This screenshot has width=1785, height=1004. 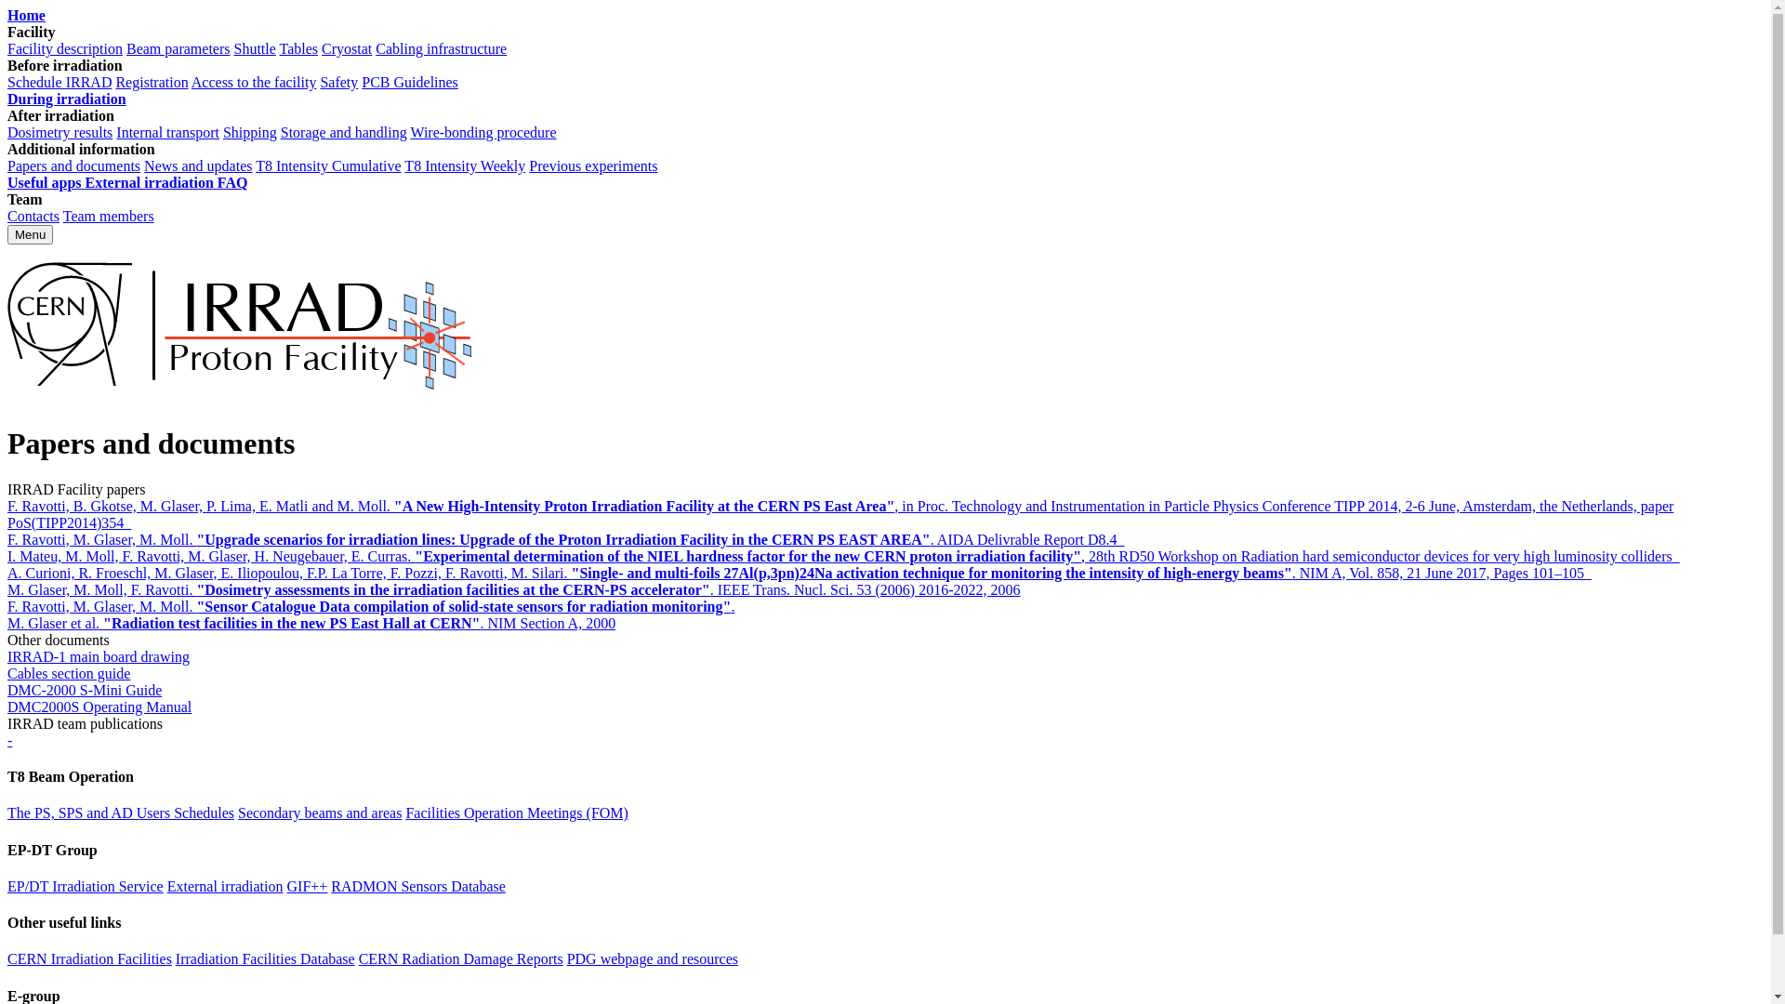 What do you see at coordinates (344, 132) in the screenshot?
I see `Storage and handling` at bounding box center [344, 132].